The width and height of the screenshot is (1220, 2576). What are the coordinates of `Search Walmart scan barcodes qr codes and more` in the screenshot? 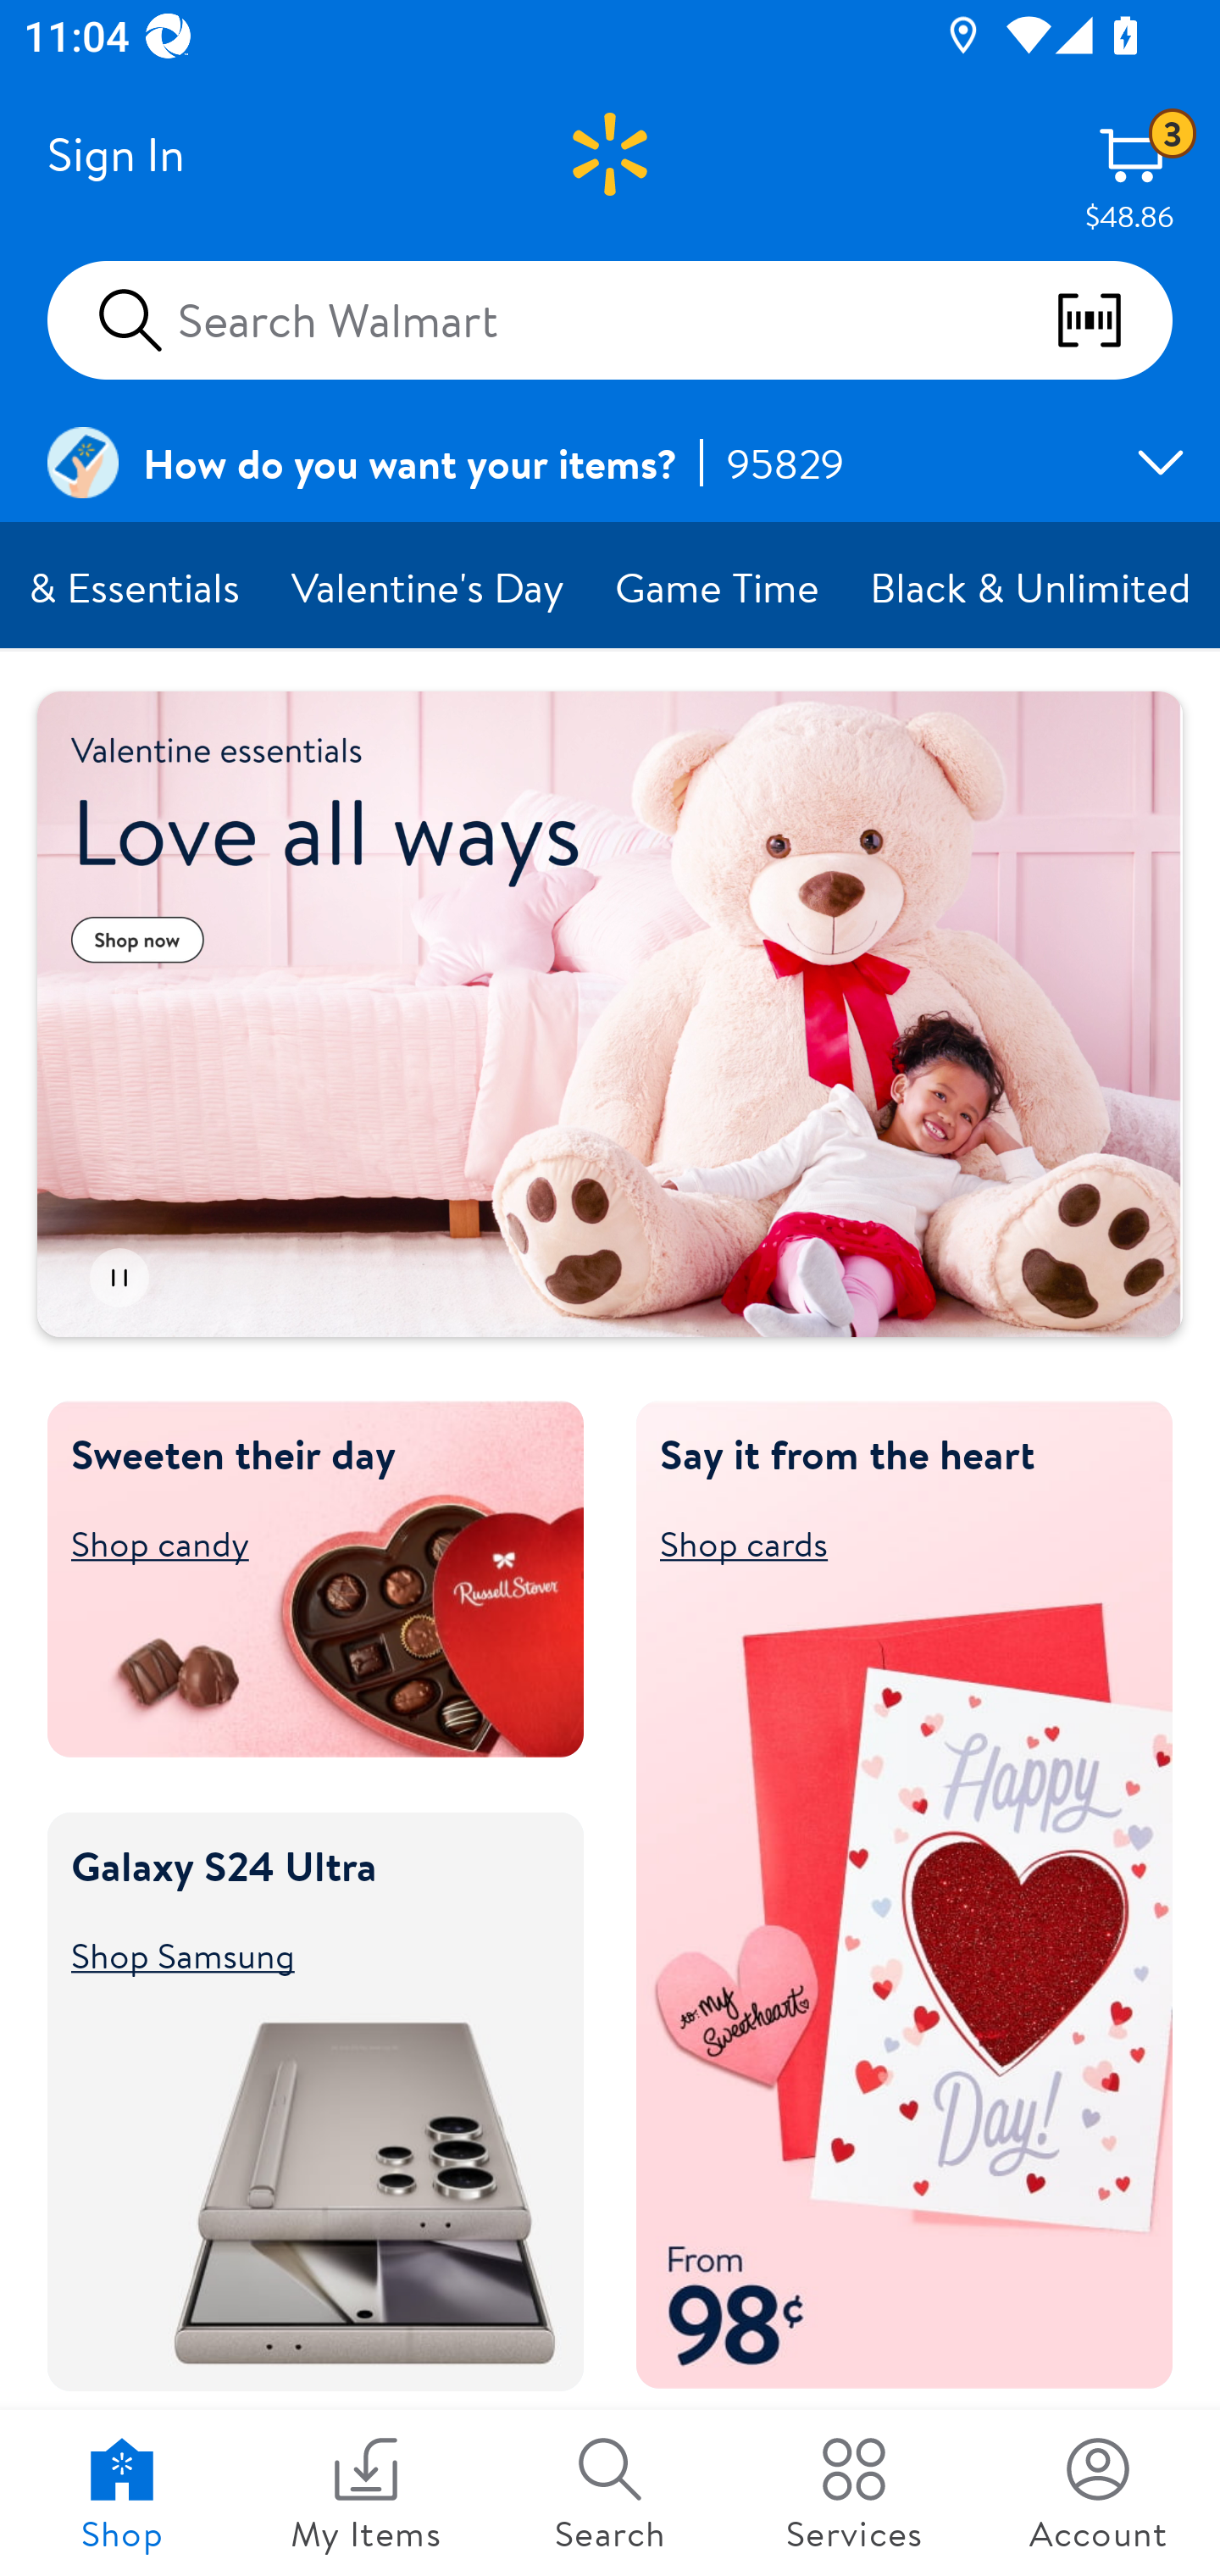 It's located at (610, 319).